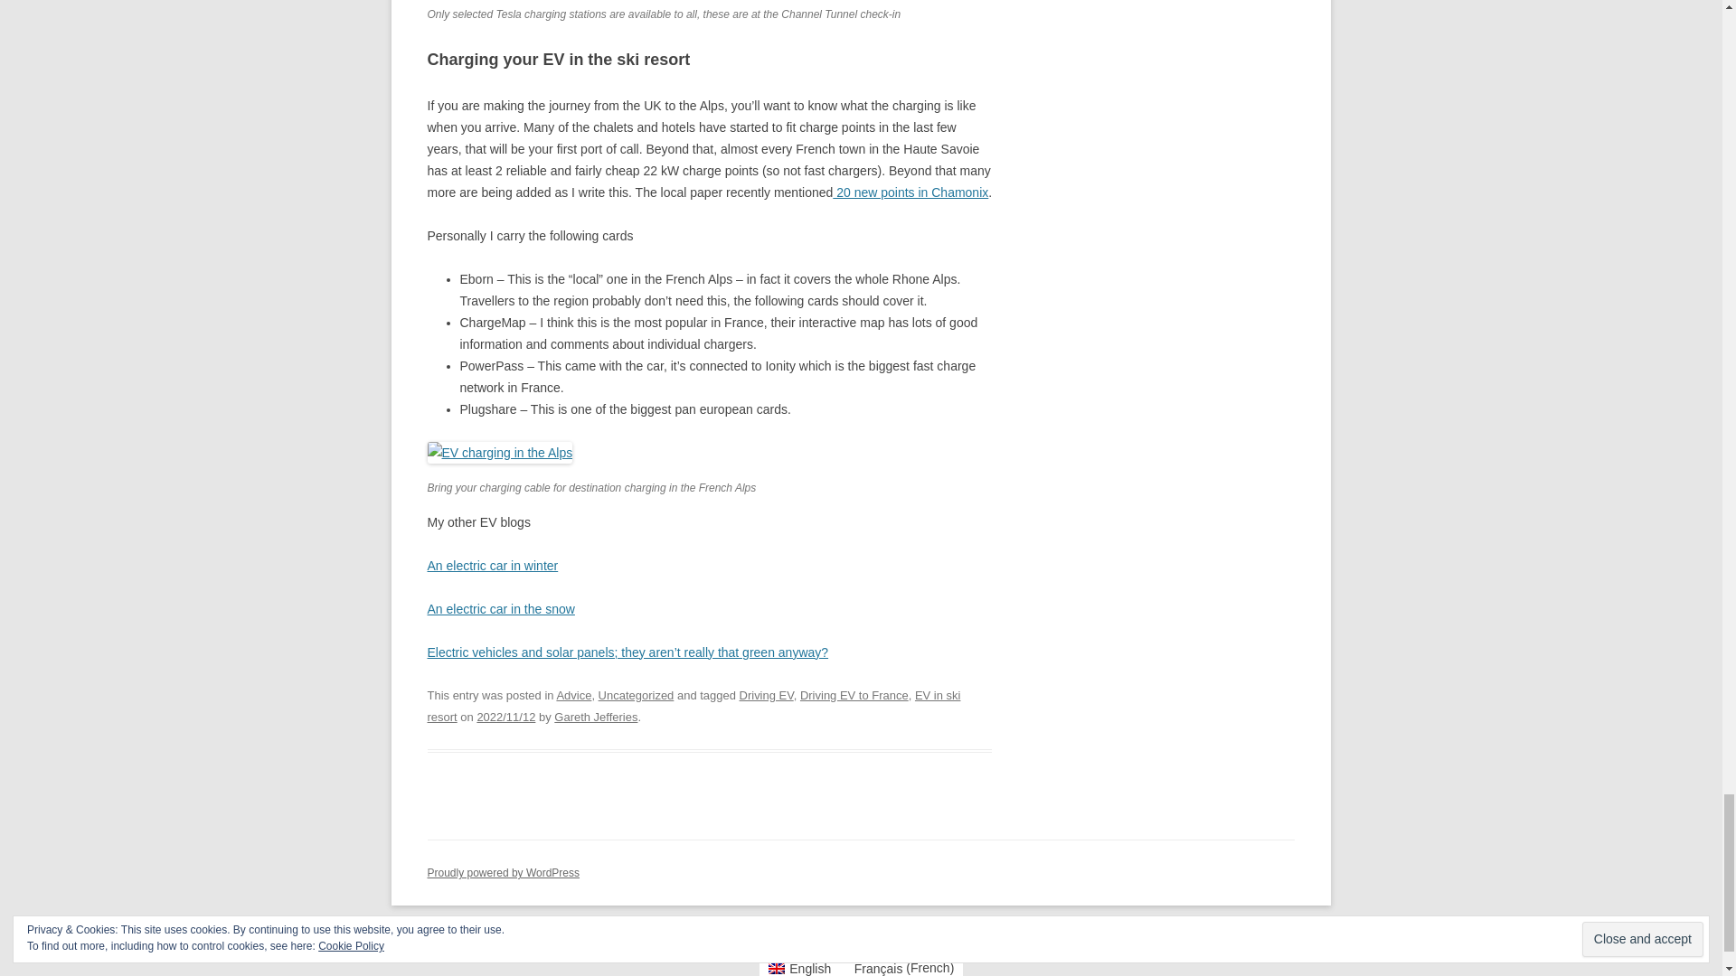  I want to click on Gareth Jefferies, so click(595, 716).